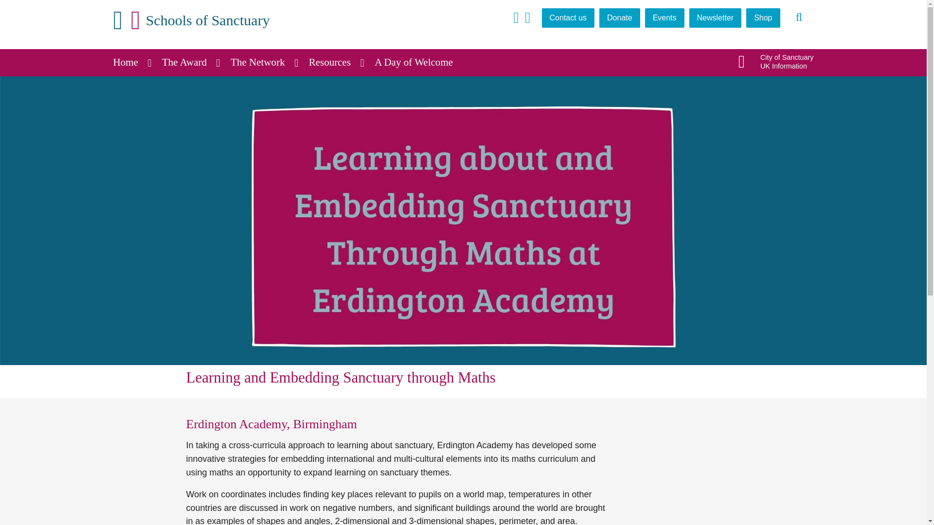 The height and width of the screenshot is (525, 934). Describe the element at coordinates (131, 62) in the screenshot. I see `Home` at that location.